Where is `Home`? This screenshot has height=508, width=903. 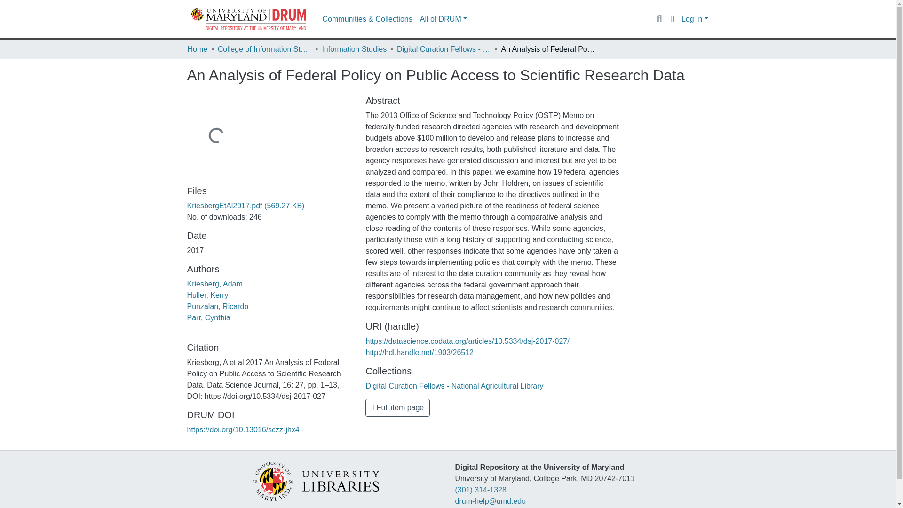 Home is located at coordinates (197, 49).